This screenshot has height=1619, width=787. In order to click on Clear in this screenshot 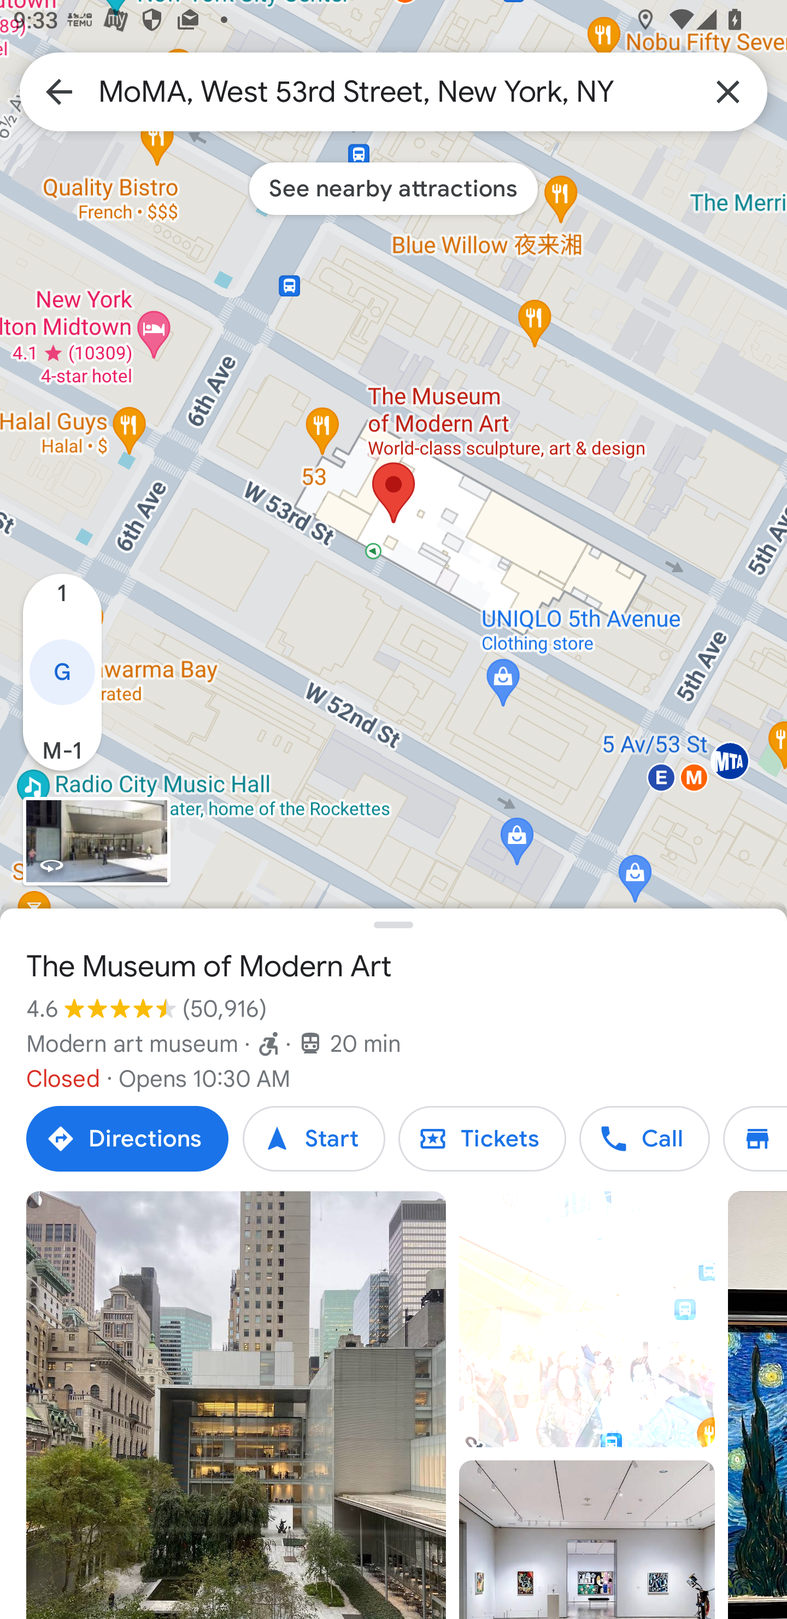, I will do `click(728, 91)`.